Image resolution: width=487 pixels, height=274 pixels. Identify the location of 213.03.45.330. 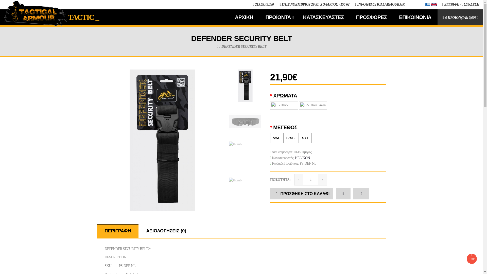
(264, 4).